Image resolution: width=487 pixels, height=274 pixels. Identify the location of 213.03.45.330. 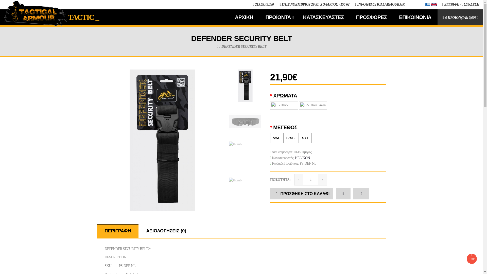
(264, 4).